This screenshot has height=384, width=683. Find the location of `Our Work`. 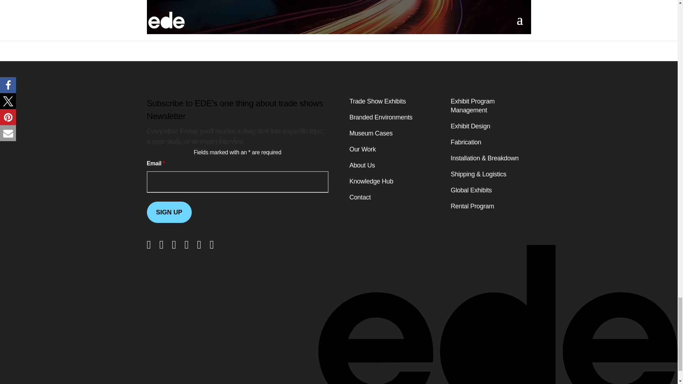

Our Work is located at coordinates (362, 149).